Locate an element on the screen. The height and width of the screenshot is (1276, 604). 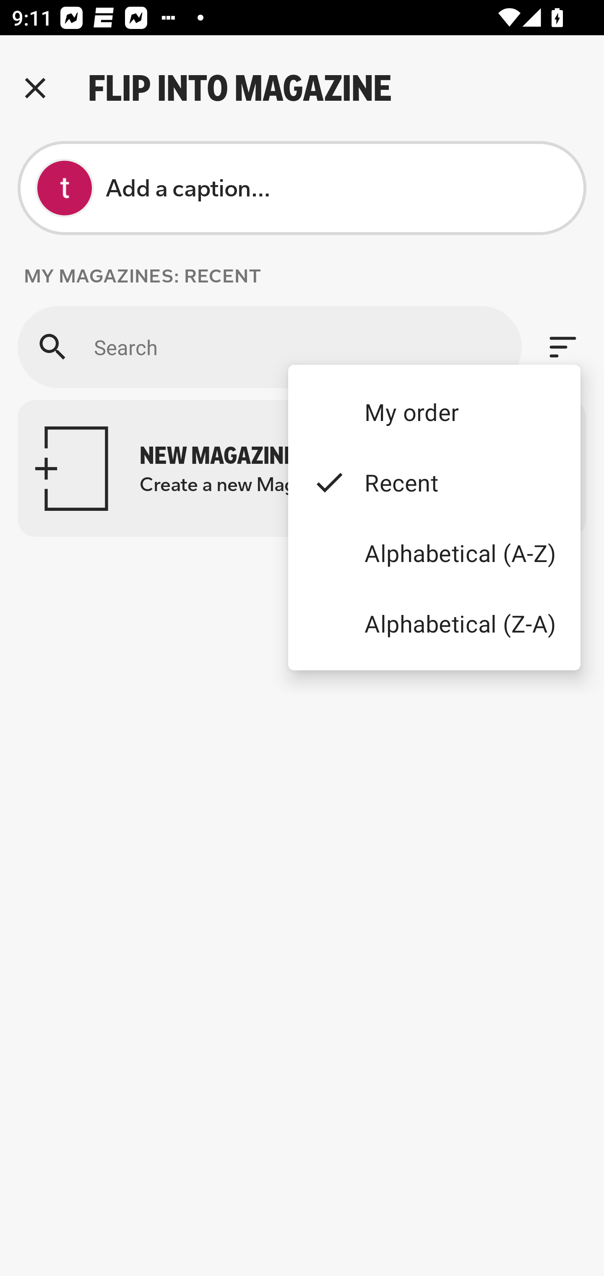
Recent is located at coordinates (434, 482).